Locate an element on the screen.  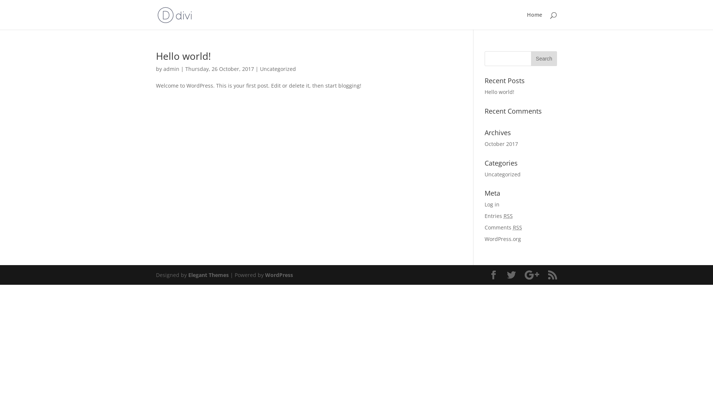
Uncategorized is located at coordinates (503, 175).